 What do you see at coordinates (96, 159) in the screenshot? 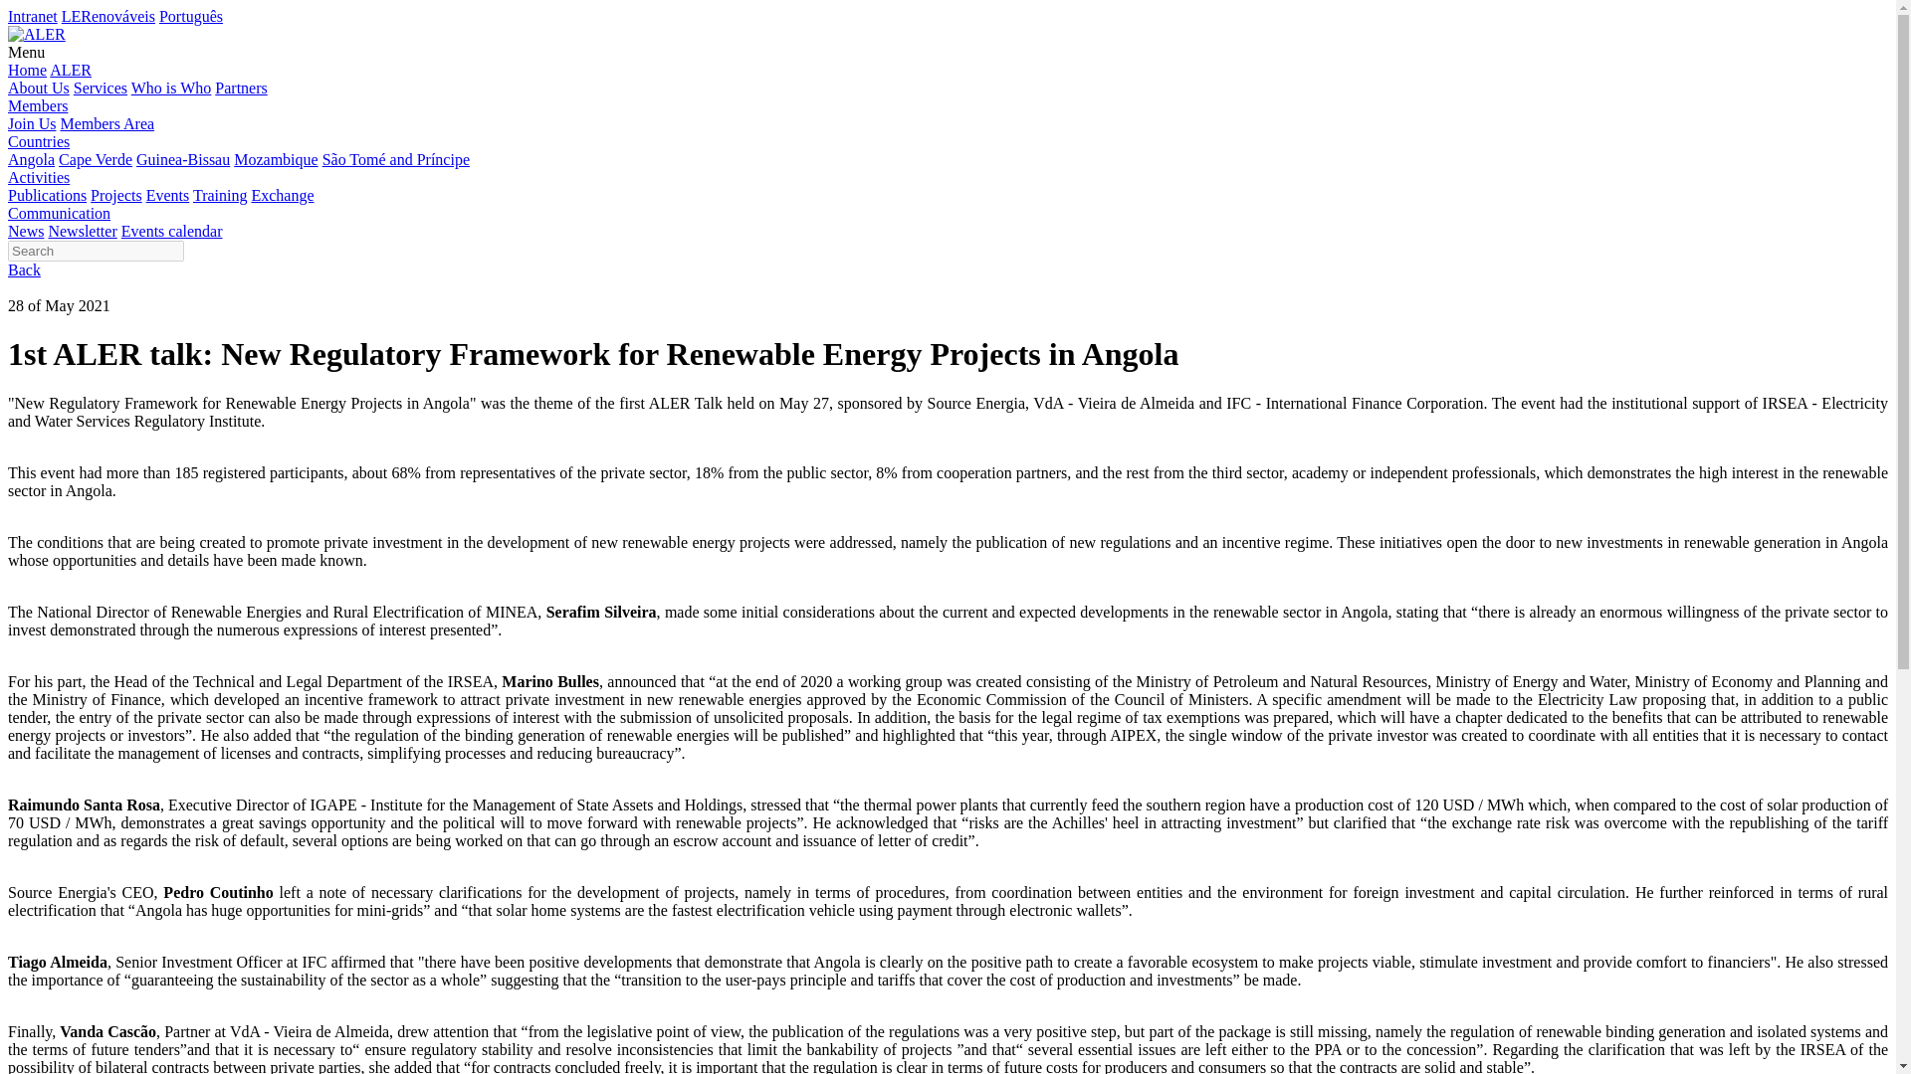
I see `Cape Verde` at bounding box center [96, 159].